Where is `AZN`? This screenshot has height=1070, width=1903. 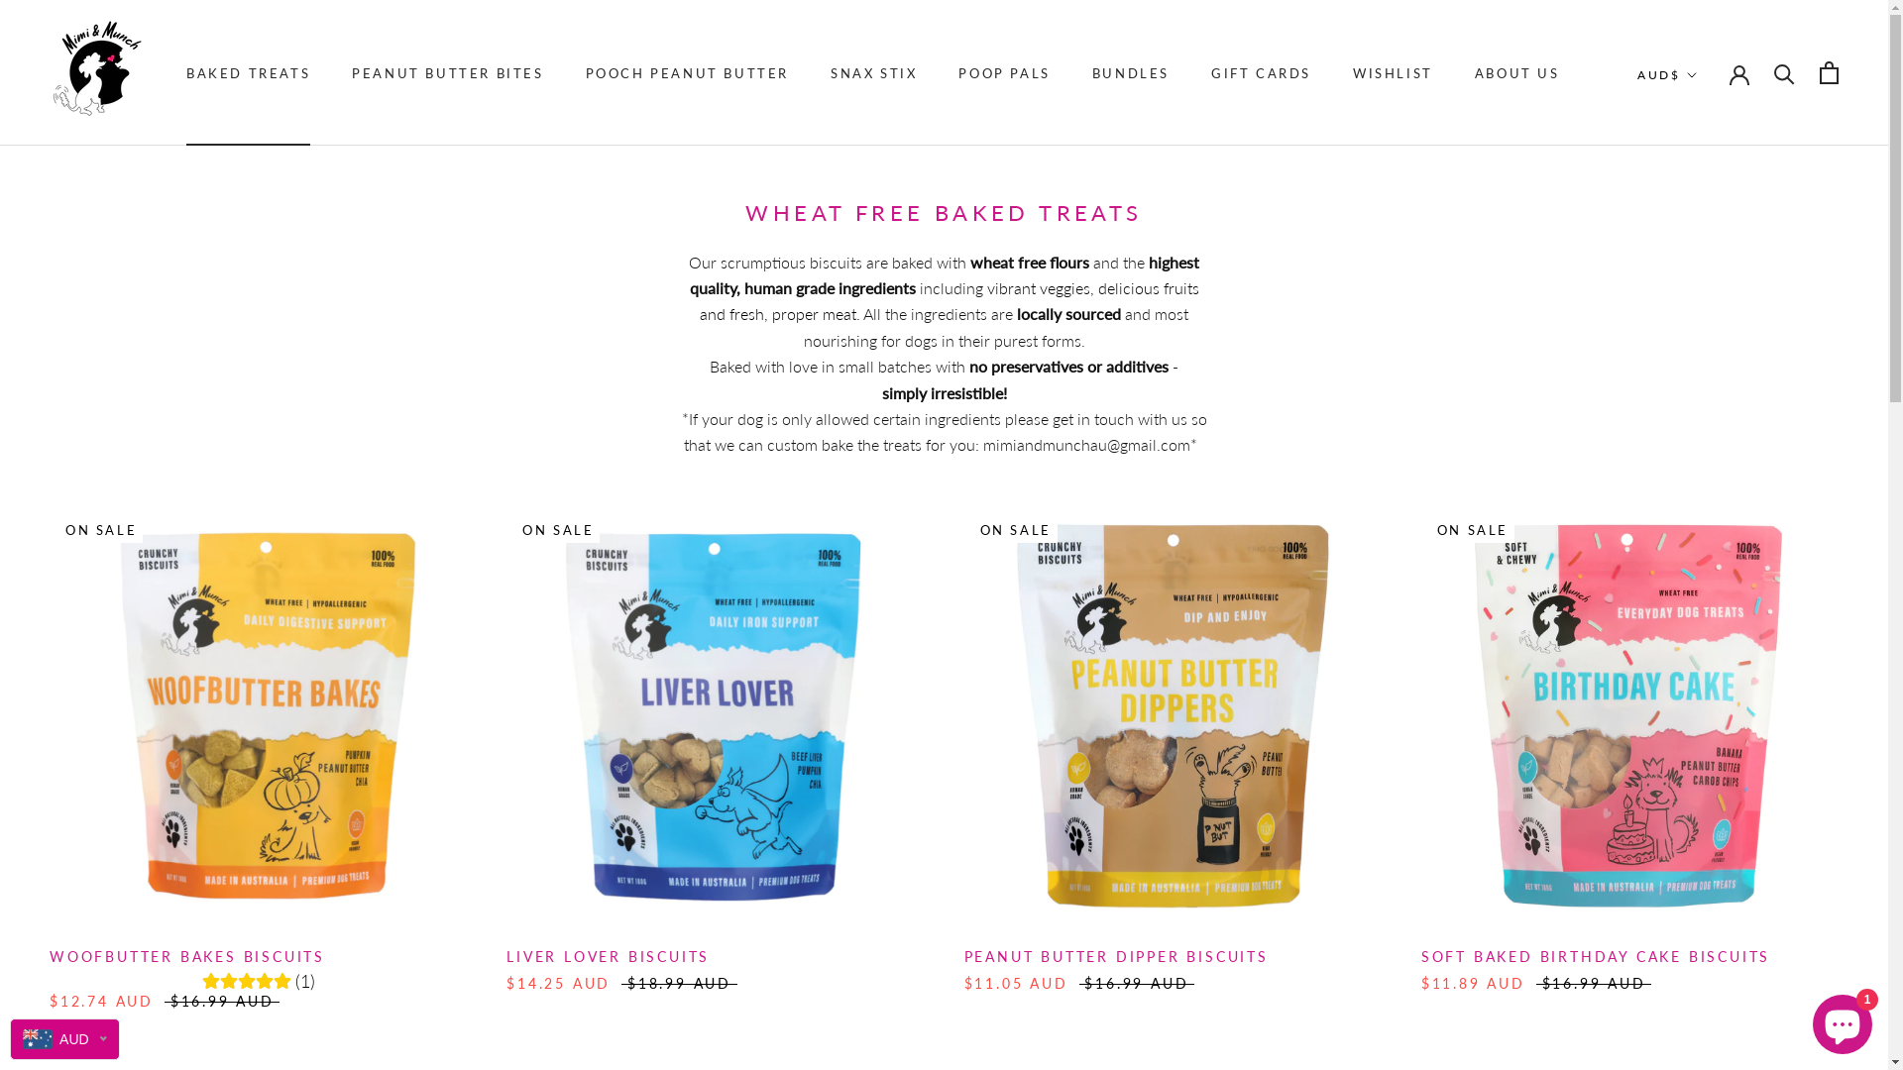
AZN is located at coordinates (1706, 327).